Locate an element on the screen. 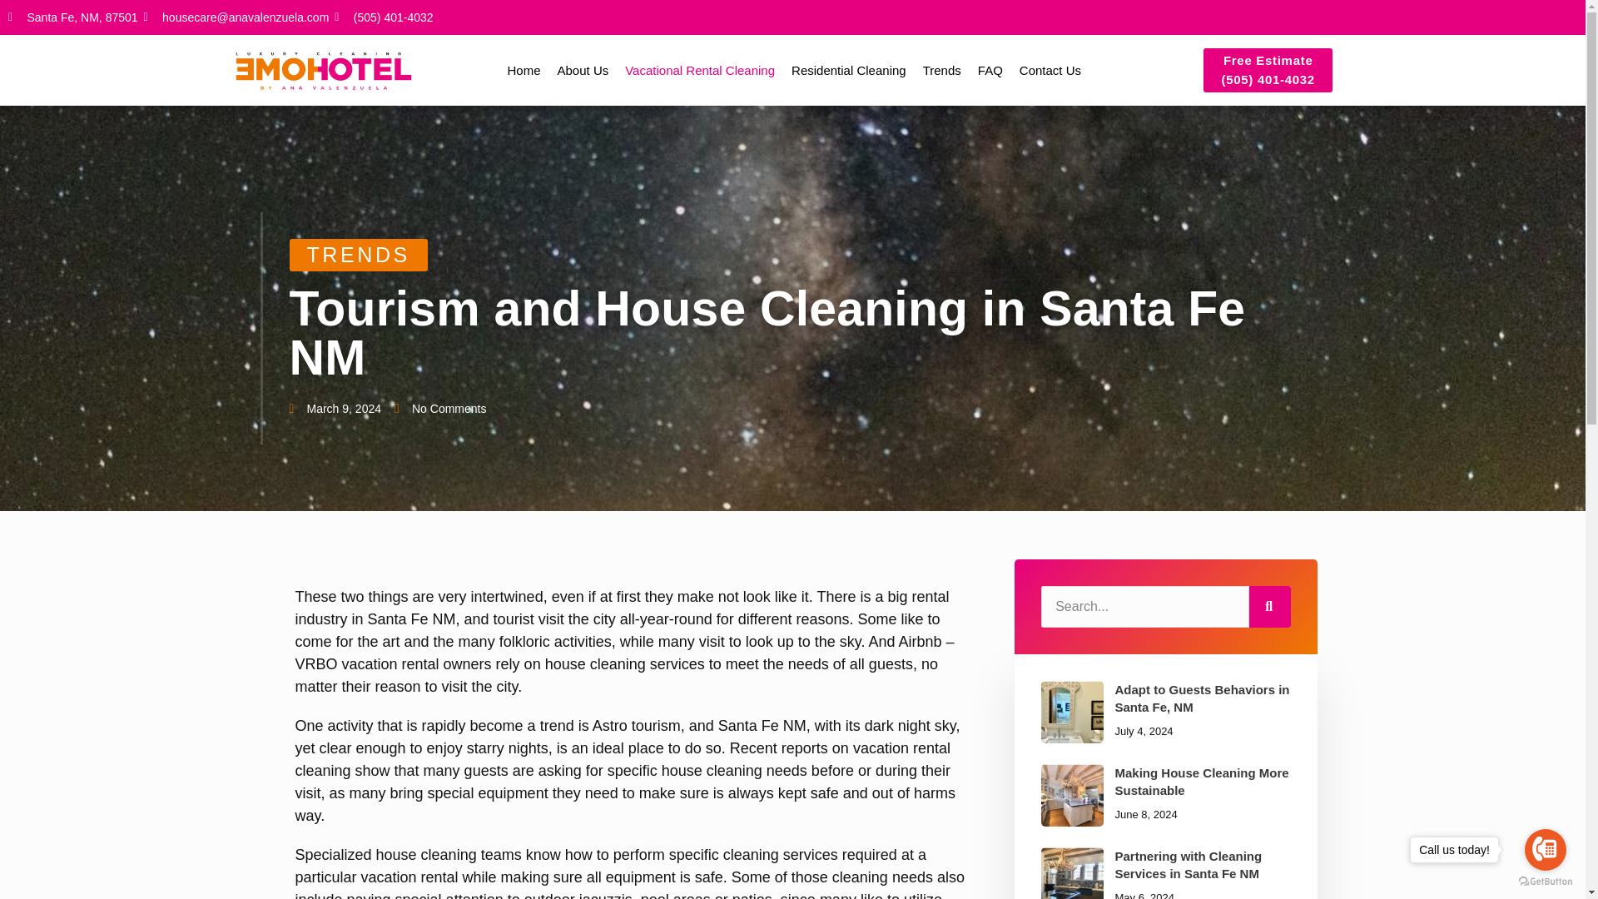 The width and height of the screenshot is (1598, 899). Home is located at coordinates (524, 71).